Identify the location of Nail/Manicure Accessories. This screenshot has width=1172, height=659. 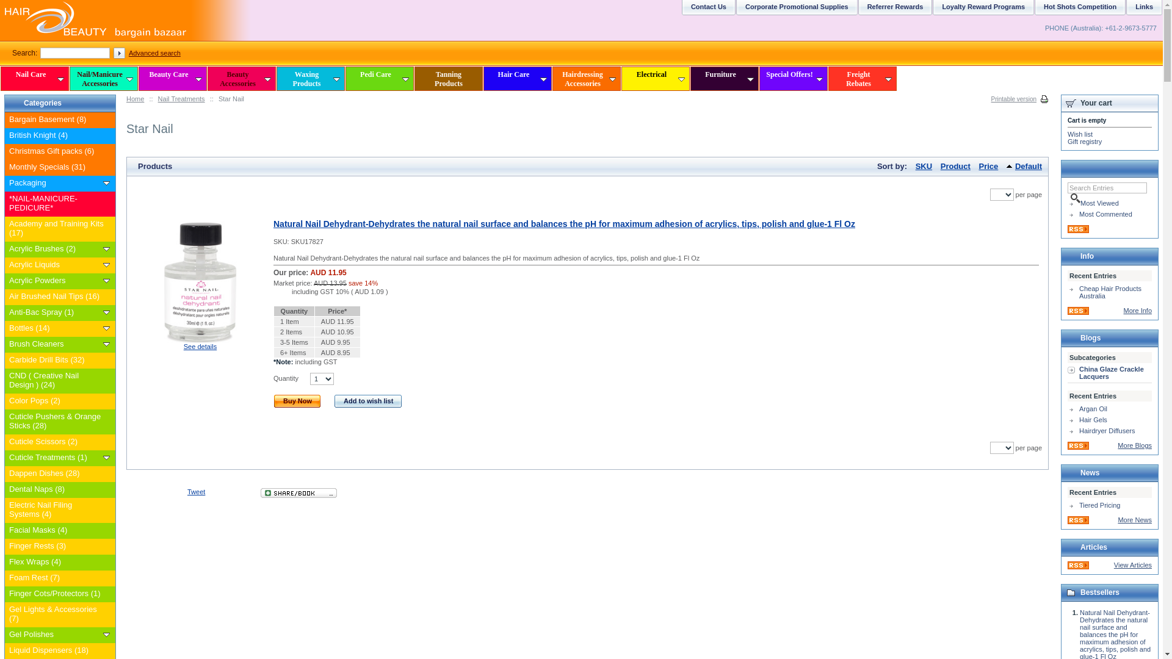
(104, 79).